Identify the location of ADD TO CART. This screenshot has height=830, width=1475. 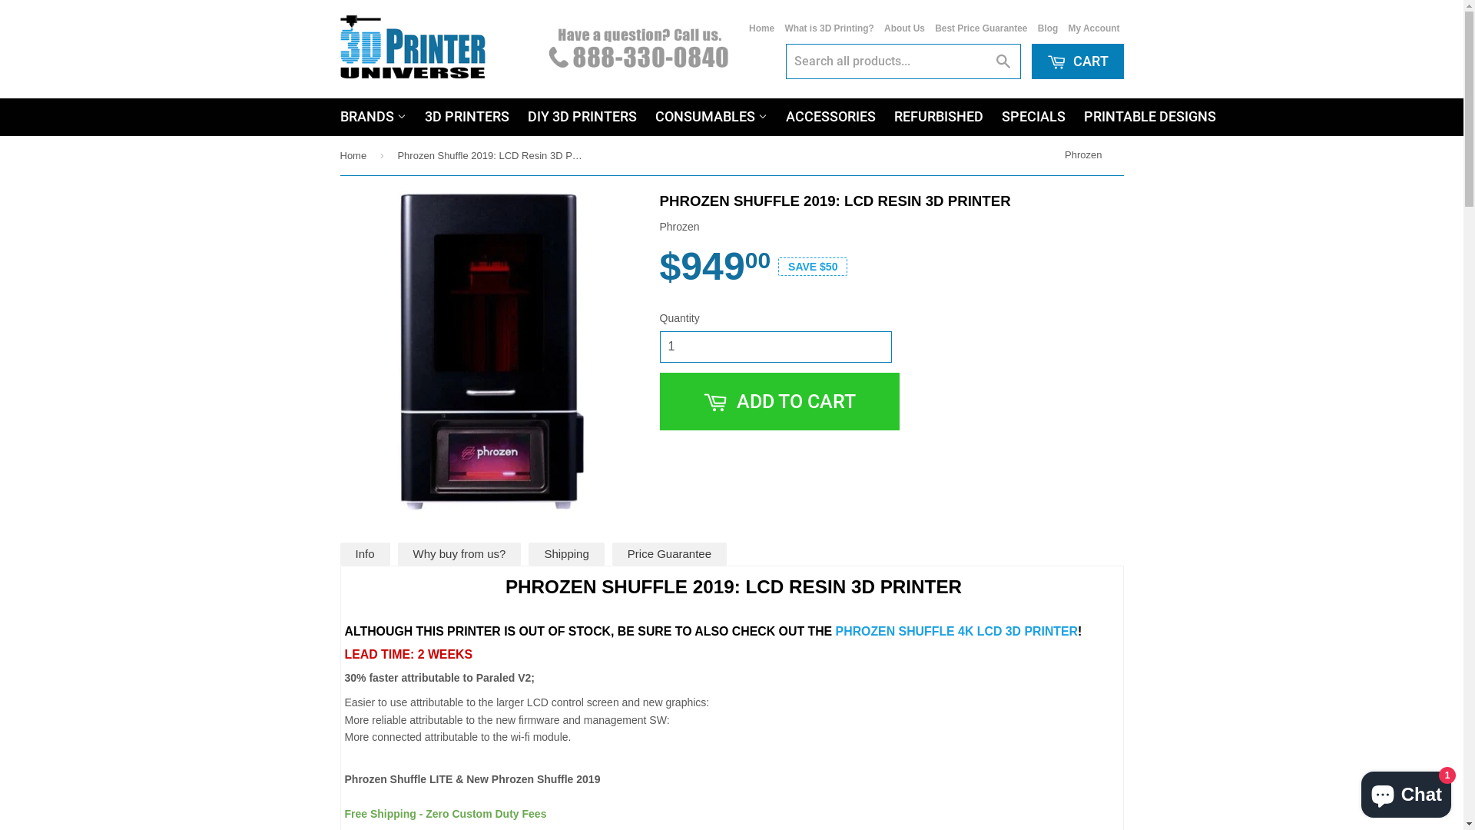
(779, 401).